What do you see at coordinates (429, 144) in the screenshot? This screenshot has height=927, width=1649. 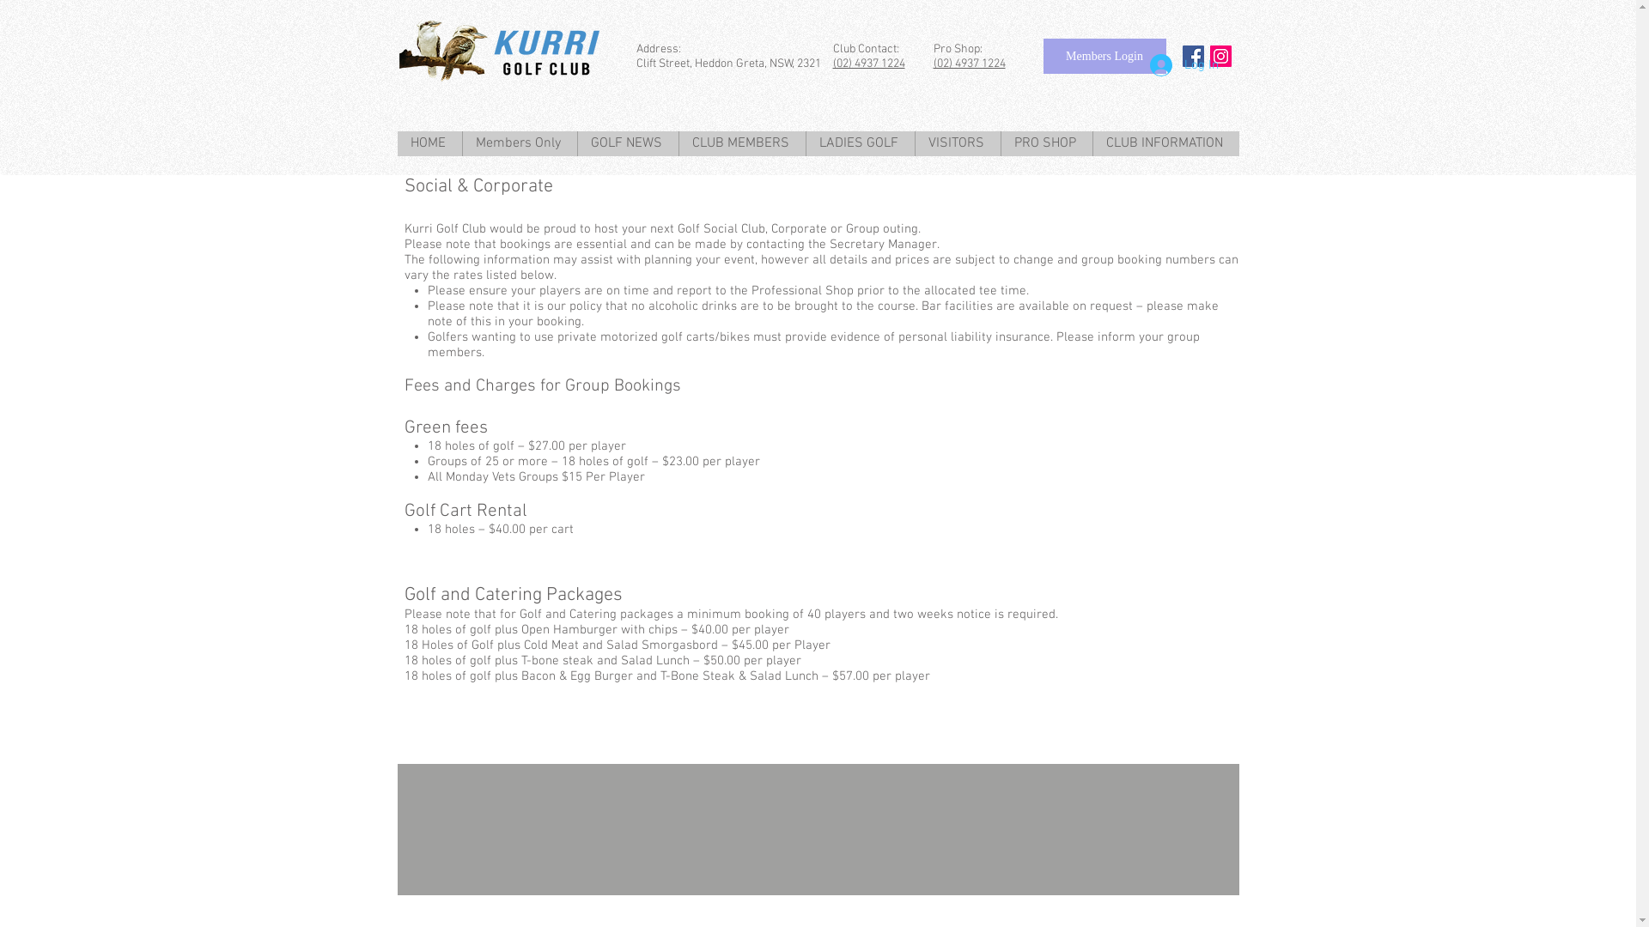 I see `HOME` at bounding box center [429, 144].